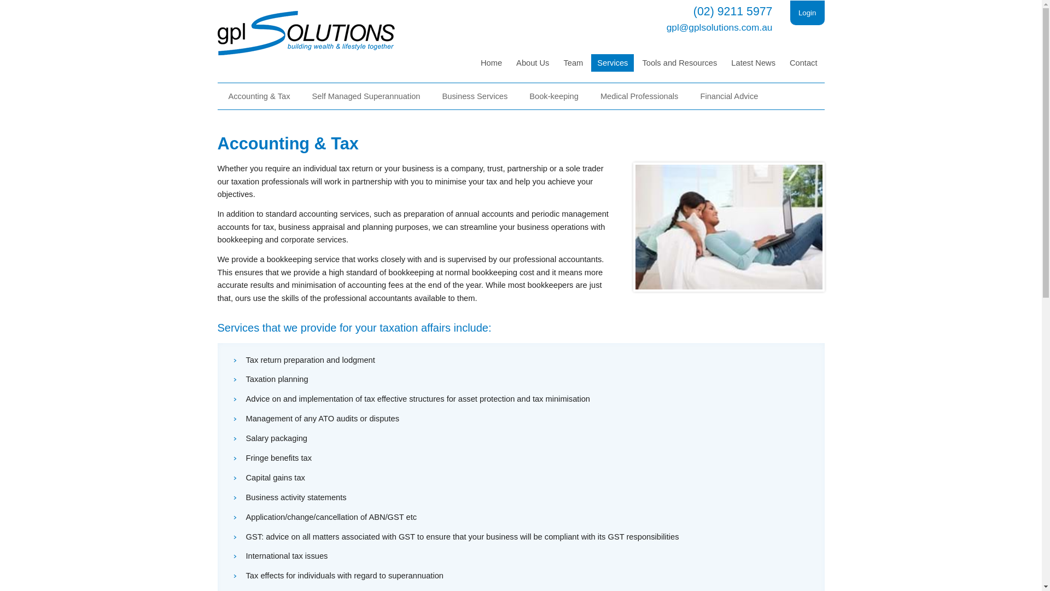 The height and width of the screenshot is (591, 1050). What do you see at coordinates (807, 13) in the screenshot?
I see `Login` at bounding box center [807, 13].